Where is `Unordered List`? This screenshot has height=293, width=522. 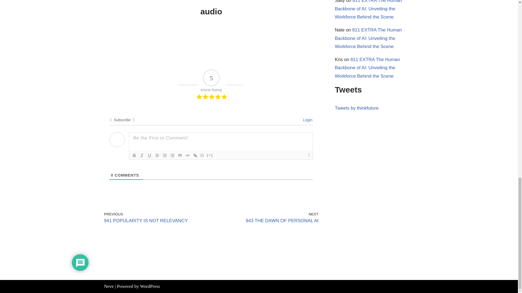 Unordered List is located at coordinates (172, 155).